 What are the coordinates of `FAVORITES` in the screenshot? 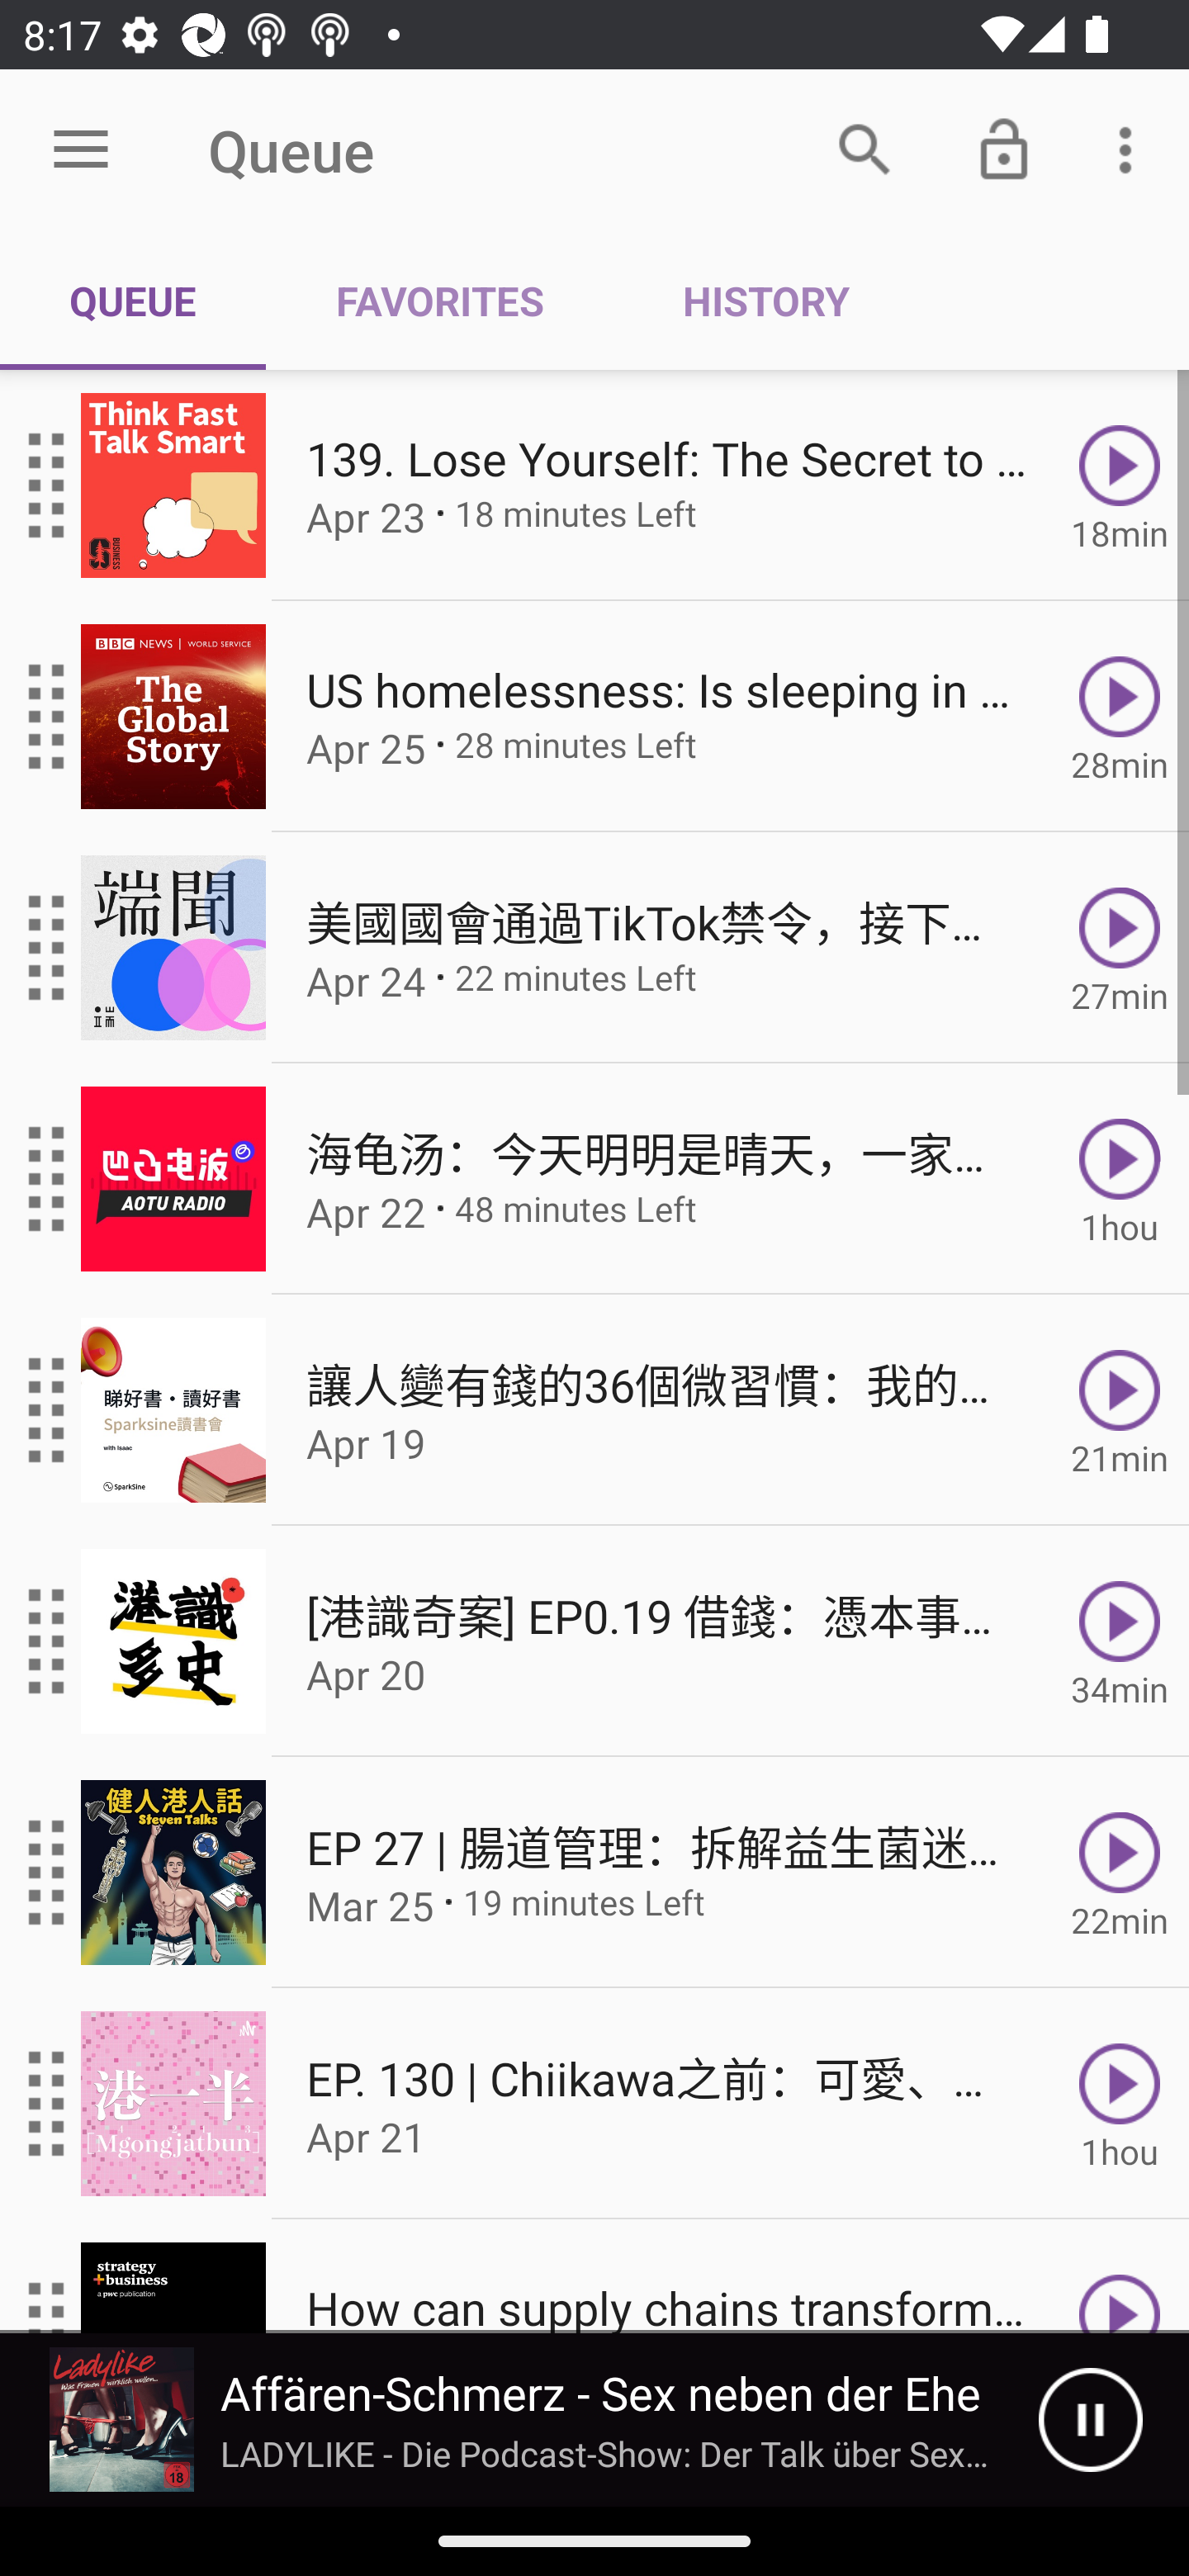 It's located at (439, 301).